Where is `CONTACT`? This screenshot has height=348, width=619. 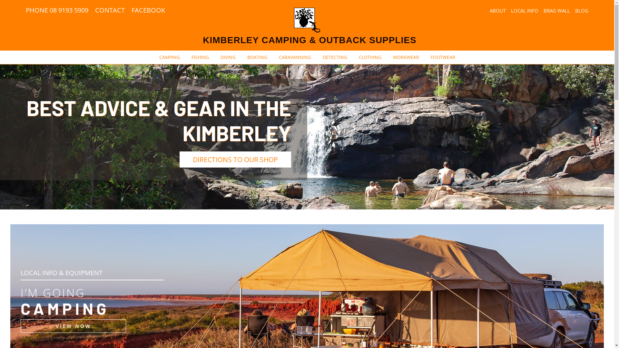
CONTACT is located at coordinates (110, 10).